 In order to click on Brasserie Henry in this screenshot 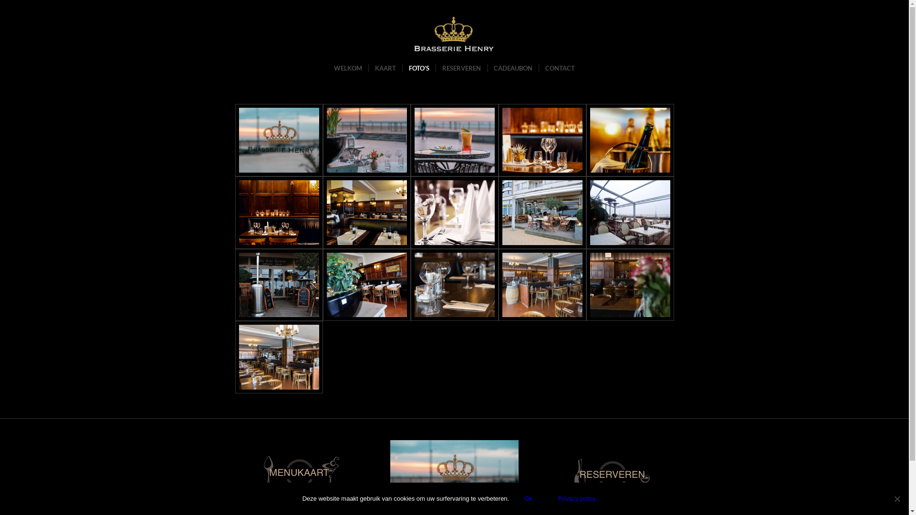, I will do `click(454, 285)`.